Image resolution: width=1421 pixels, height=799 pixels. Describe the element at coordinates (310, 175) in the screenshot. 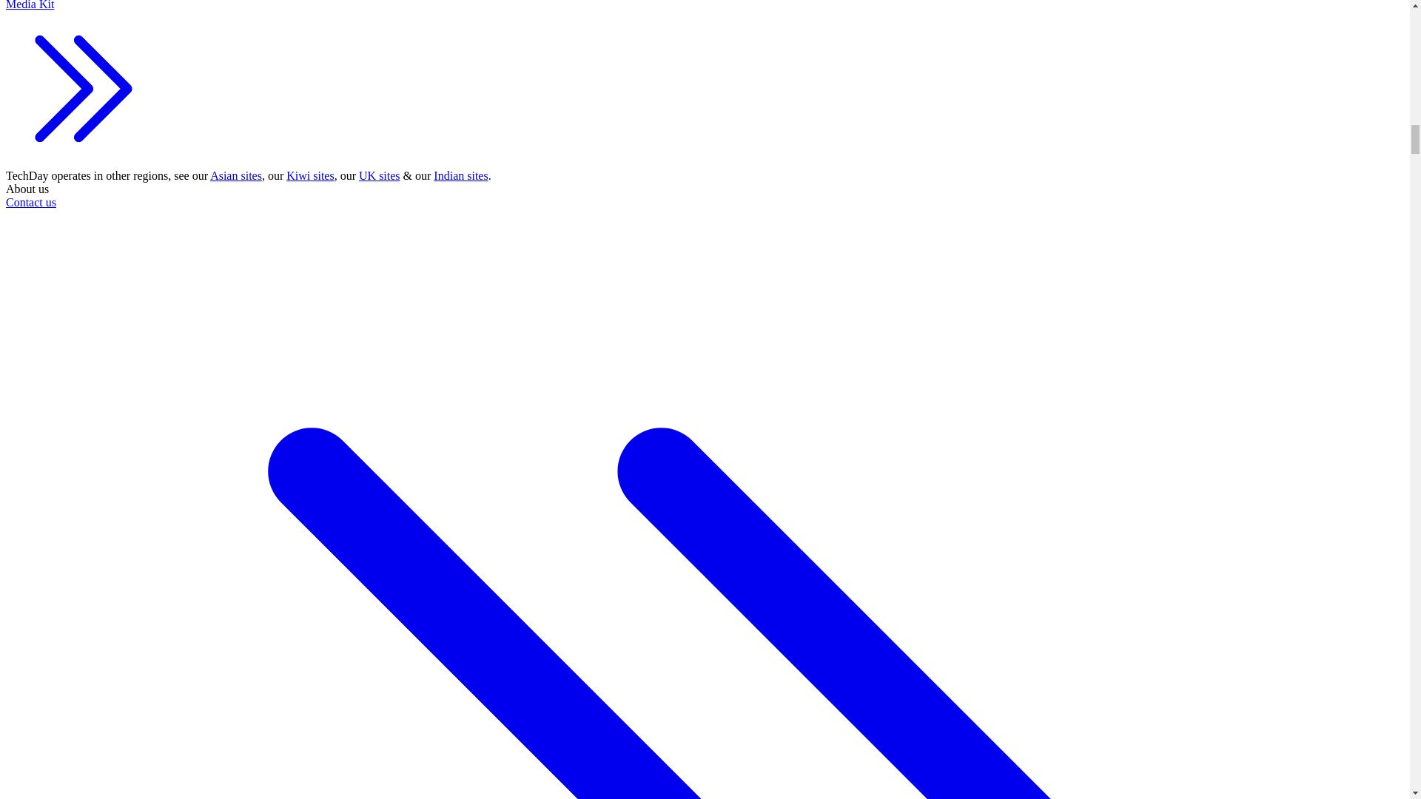

I see `Kiwi sites` at that location.